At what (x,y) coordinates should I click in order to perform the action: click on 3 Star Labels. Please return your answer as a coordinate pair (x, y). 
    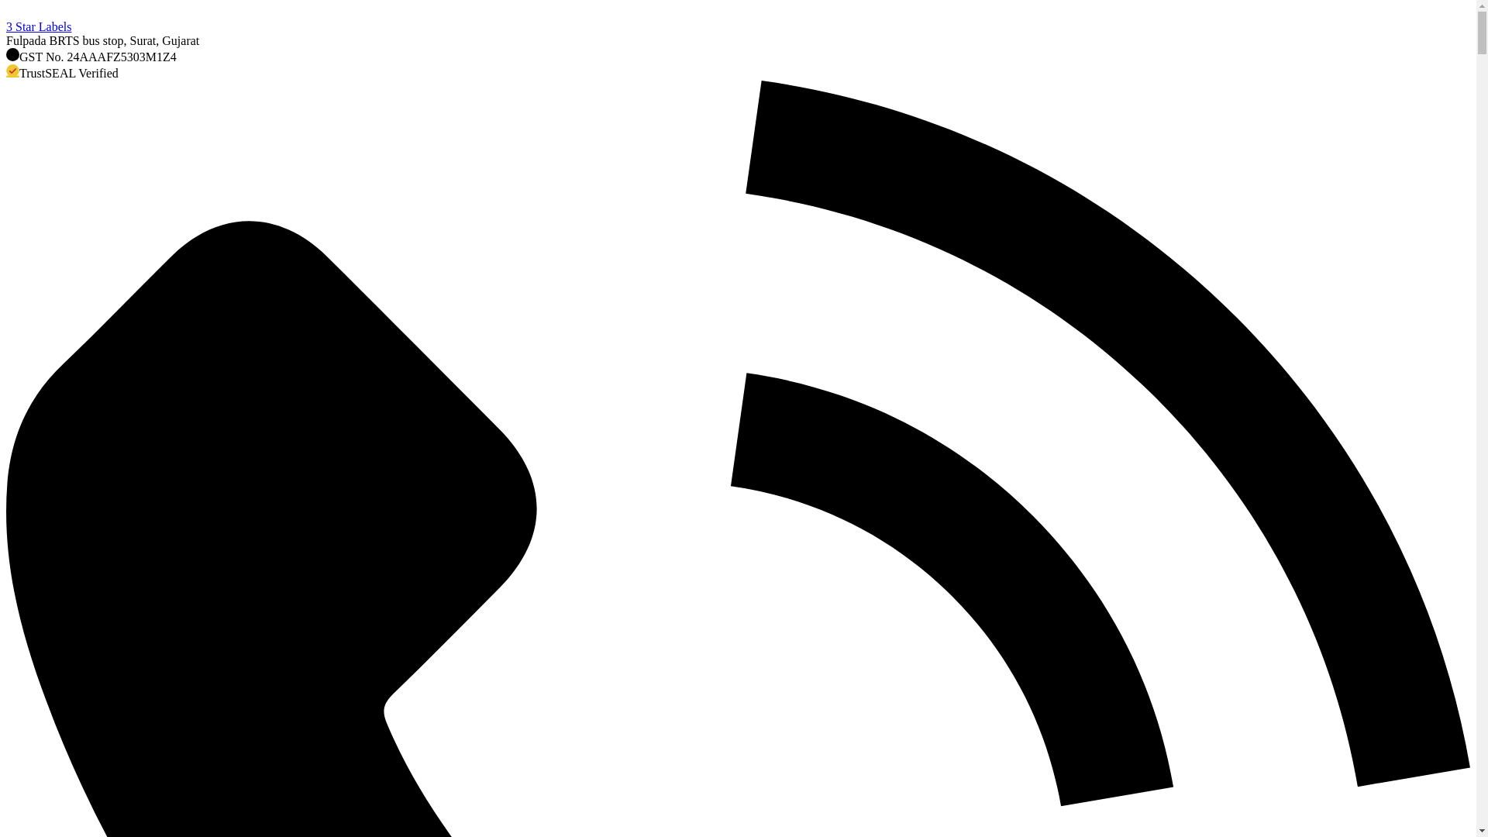
    Looking at the image, I should click on (738, 27).